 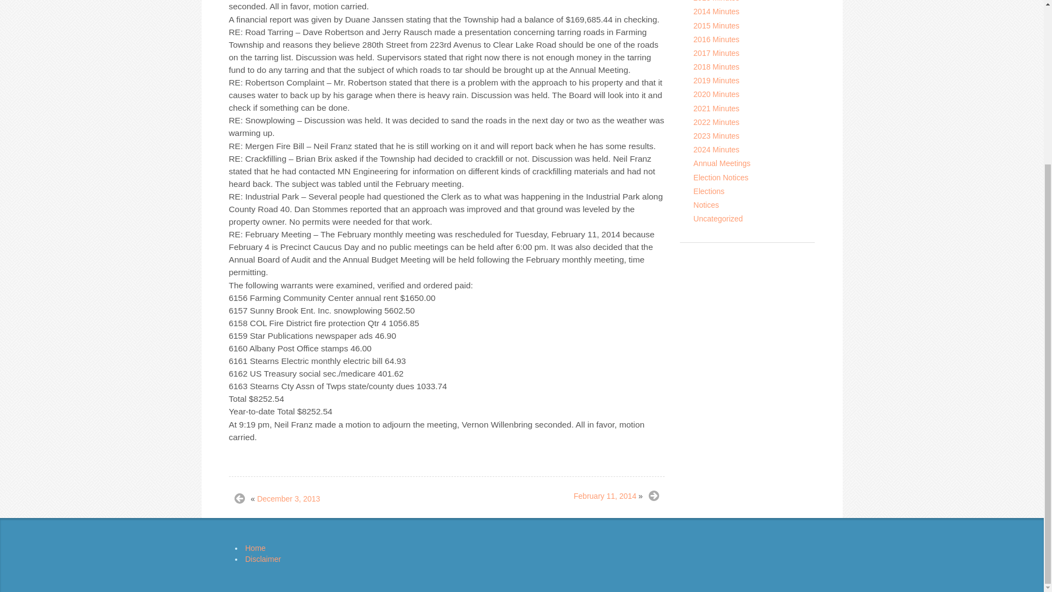 What do you see at coordinates (716, 11) in the screenshot?
I see `2014 Minutes` at bounding box center [716, 11].